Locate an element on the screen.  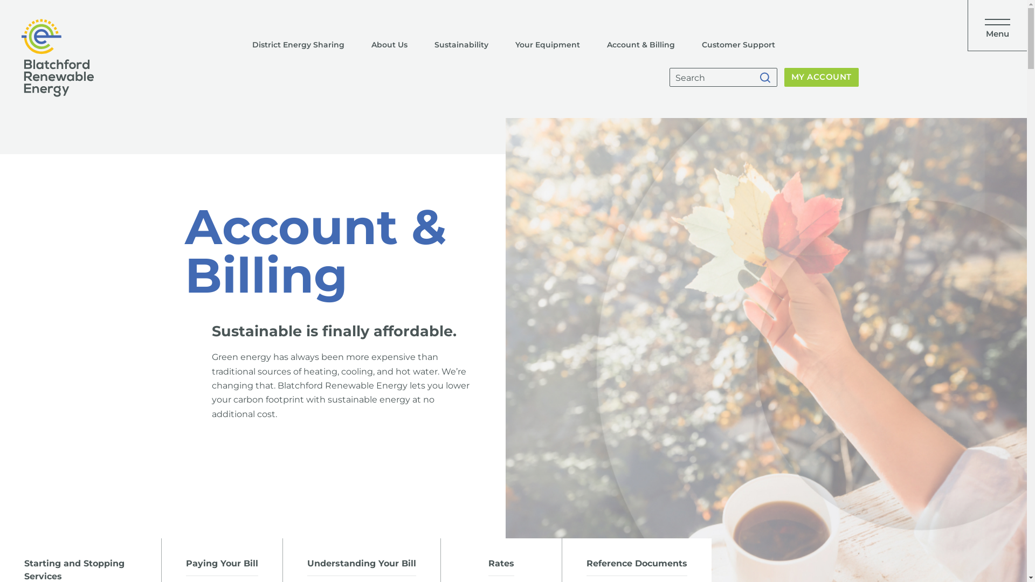
About Us is located at coordinates (389, 45).